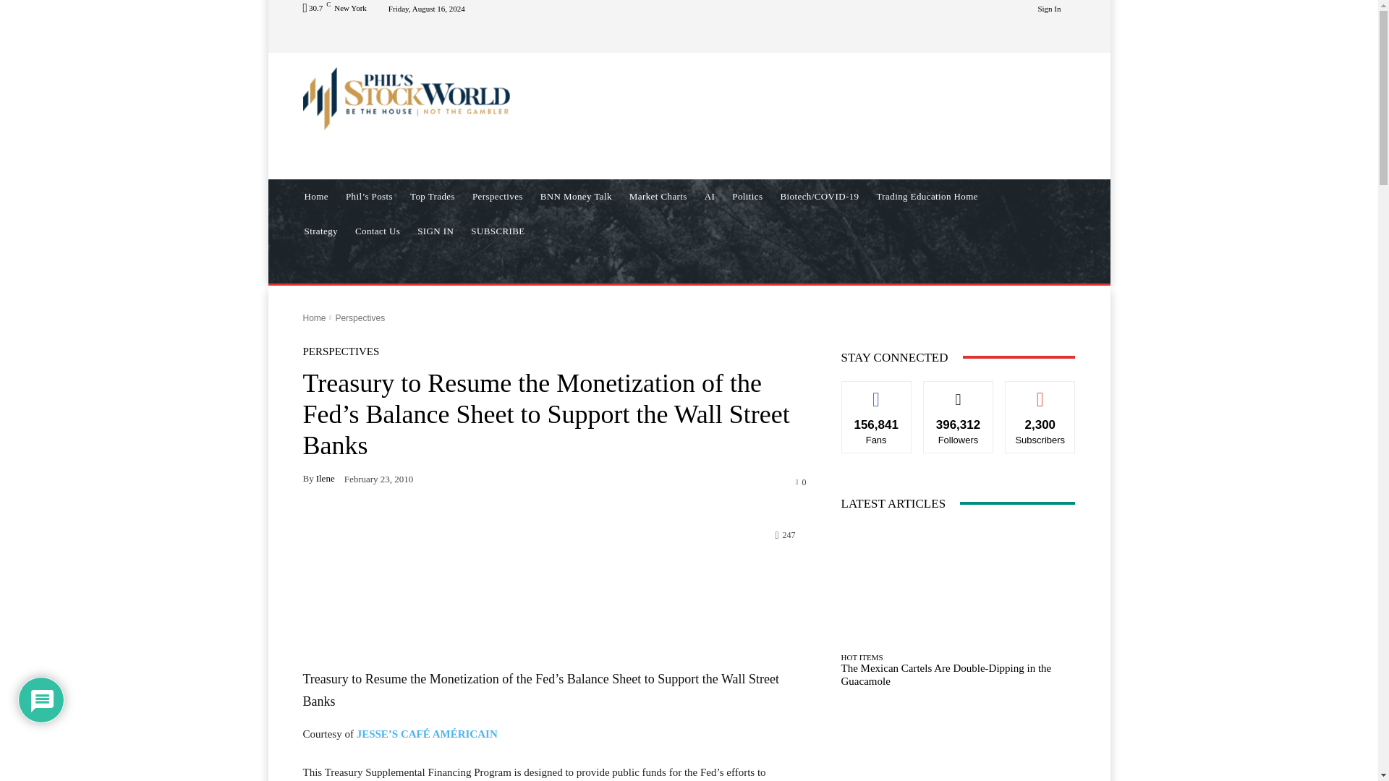 The height and width of the screenshot is (781, 1389). What do you see at coordinates (433, 197) in the screenshot?
I see `Top Trades` at bounding box center [433, 197].